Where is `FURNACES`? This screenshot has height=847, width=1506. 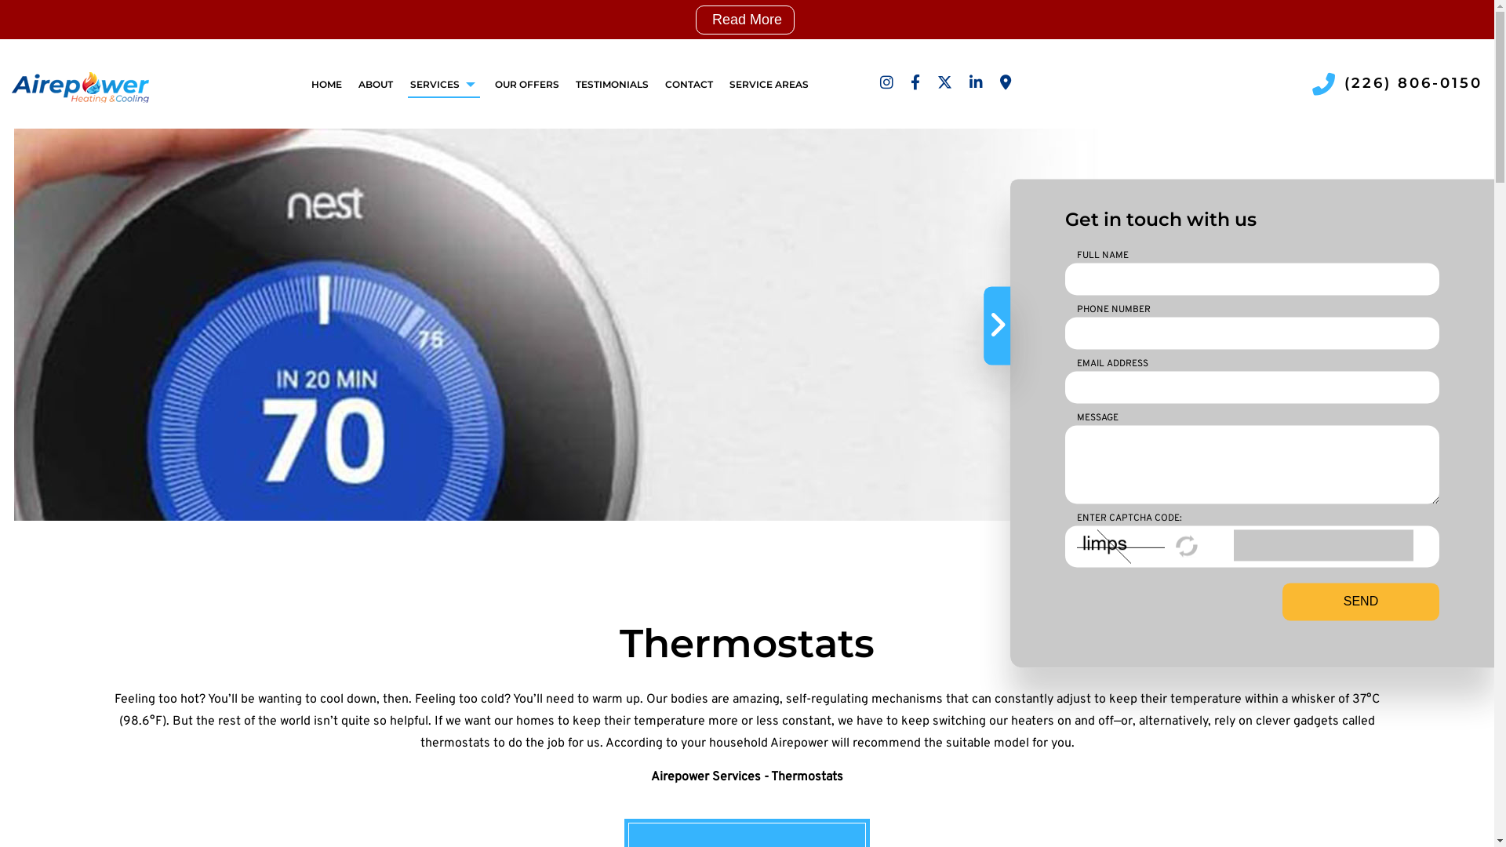
FURNACES is located at coordinates (333, 162).